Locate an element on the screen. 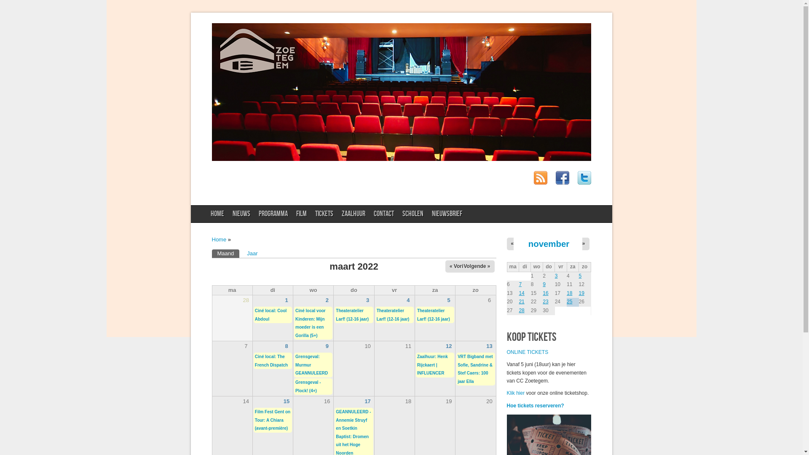  15 is located at coordinates (287, 401).